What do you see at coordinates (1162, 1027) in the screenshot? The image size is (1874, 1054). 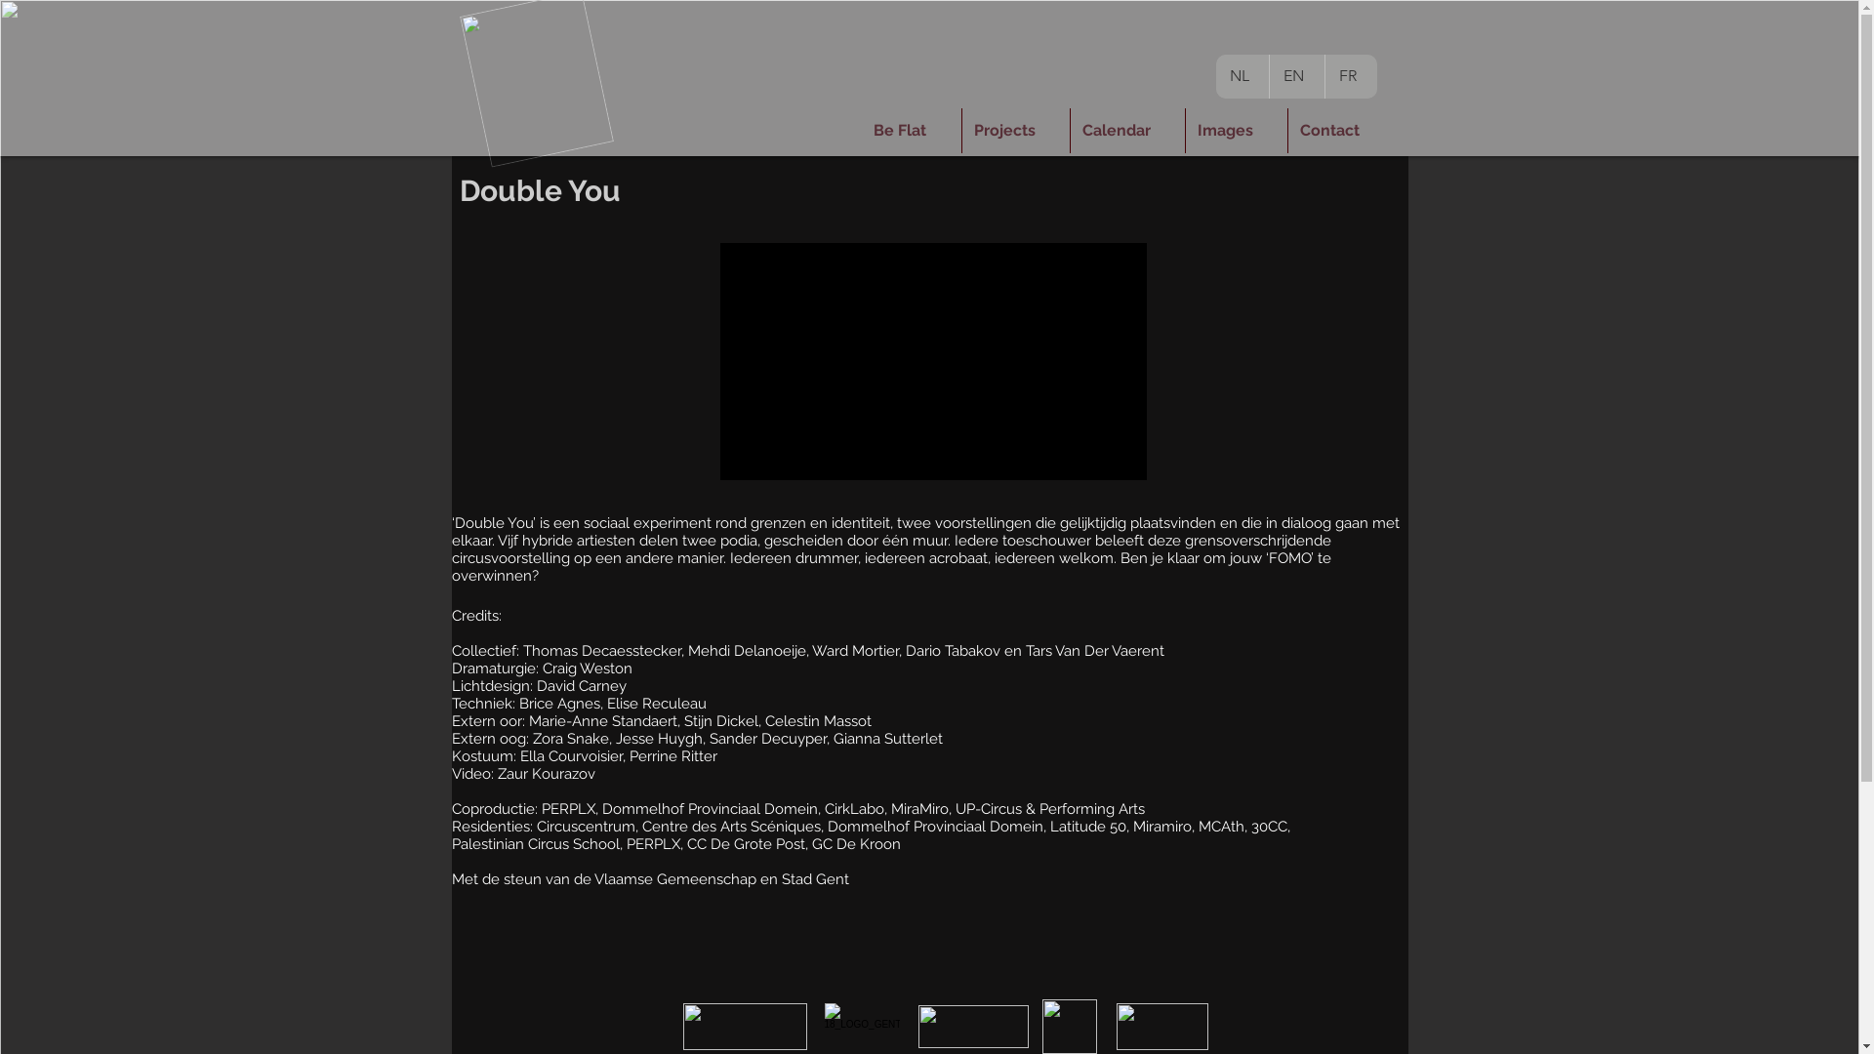 I see `IMG_3743.JPG` at bounding box center [1162, 1027].